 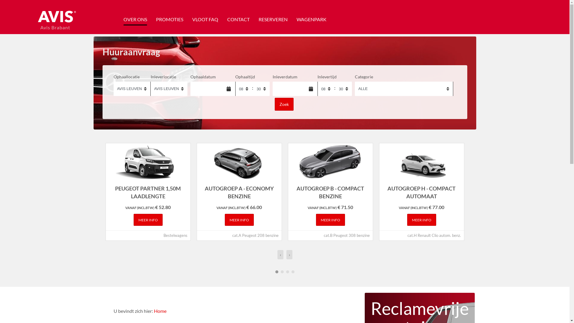 I want to click on OVER ONS, so click(x=135, y=19).